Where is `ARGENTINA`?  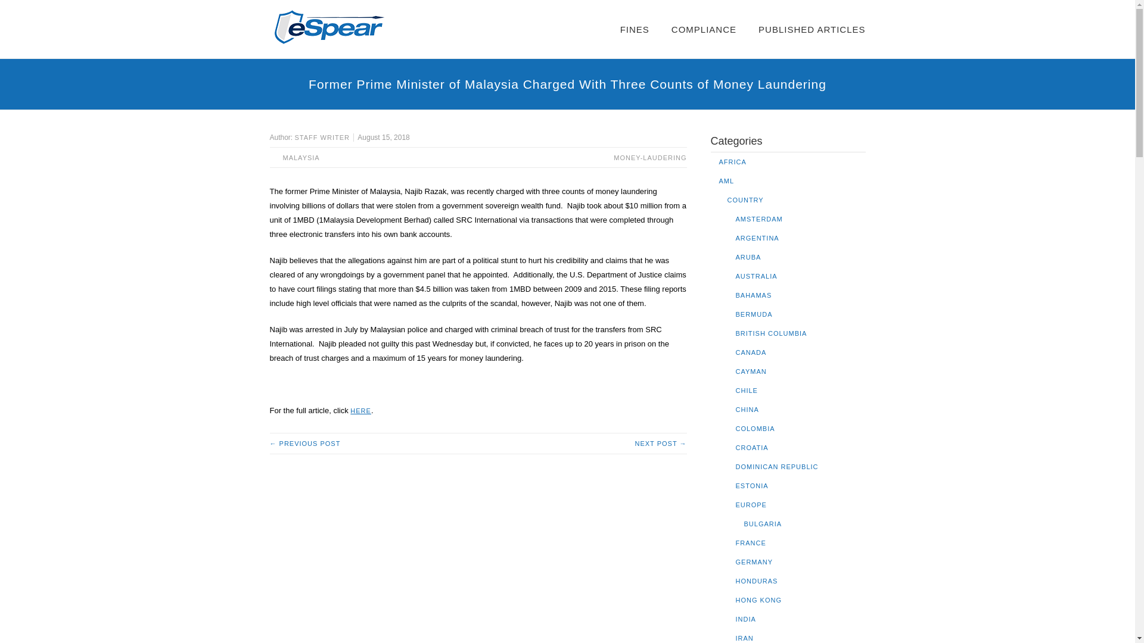
ARGENTINA is located at coordinates (757, 238).